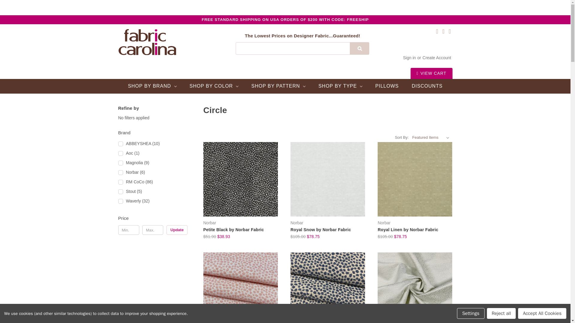  I want to click on VIEW CART, so click(431, 73).